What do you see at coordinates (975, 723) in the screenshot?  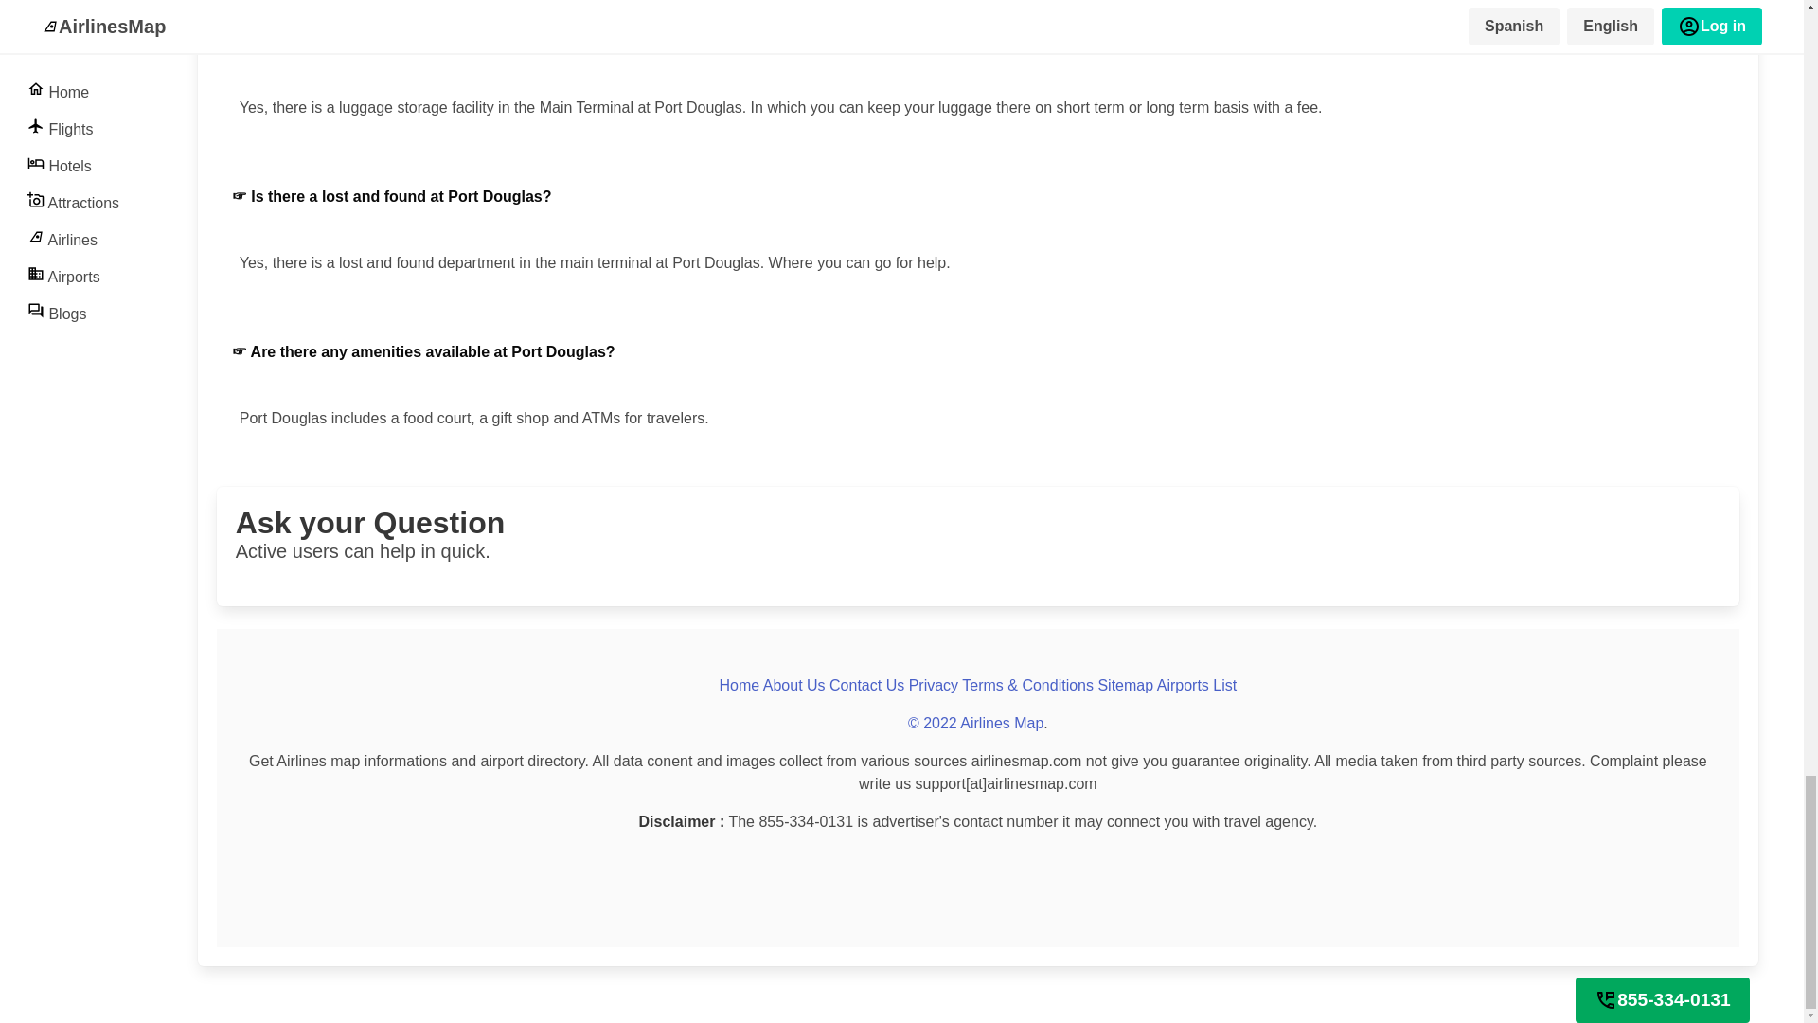 I see `Airlines Map` at bounding box center [975, 723].